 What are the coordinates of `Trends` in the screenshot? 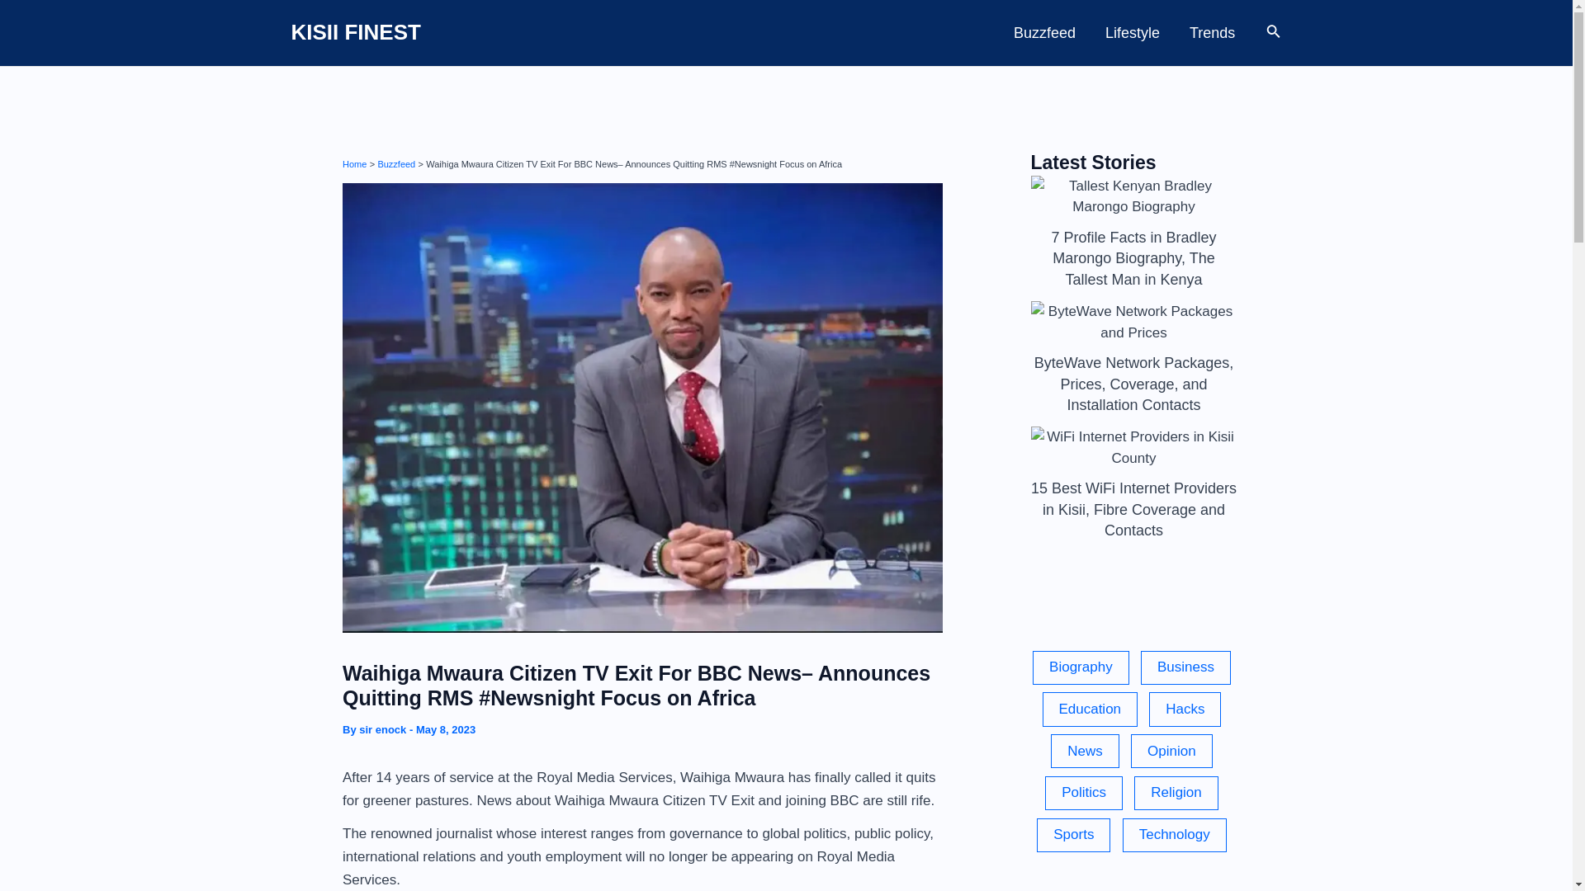 It's located at (1212, 33).